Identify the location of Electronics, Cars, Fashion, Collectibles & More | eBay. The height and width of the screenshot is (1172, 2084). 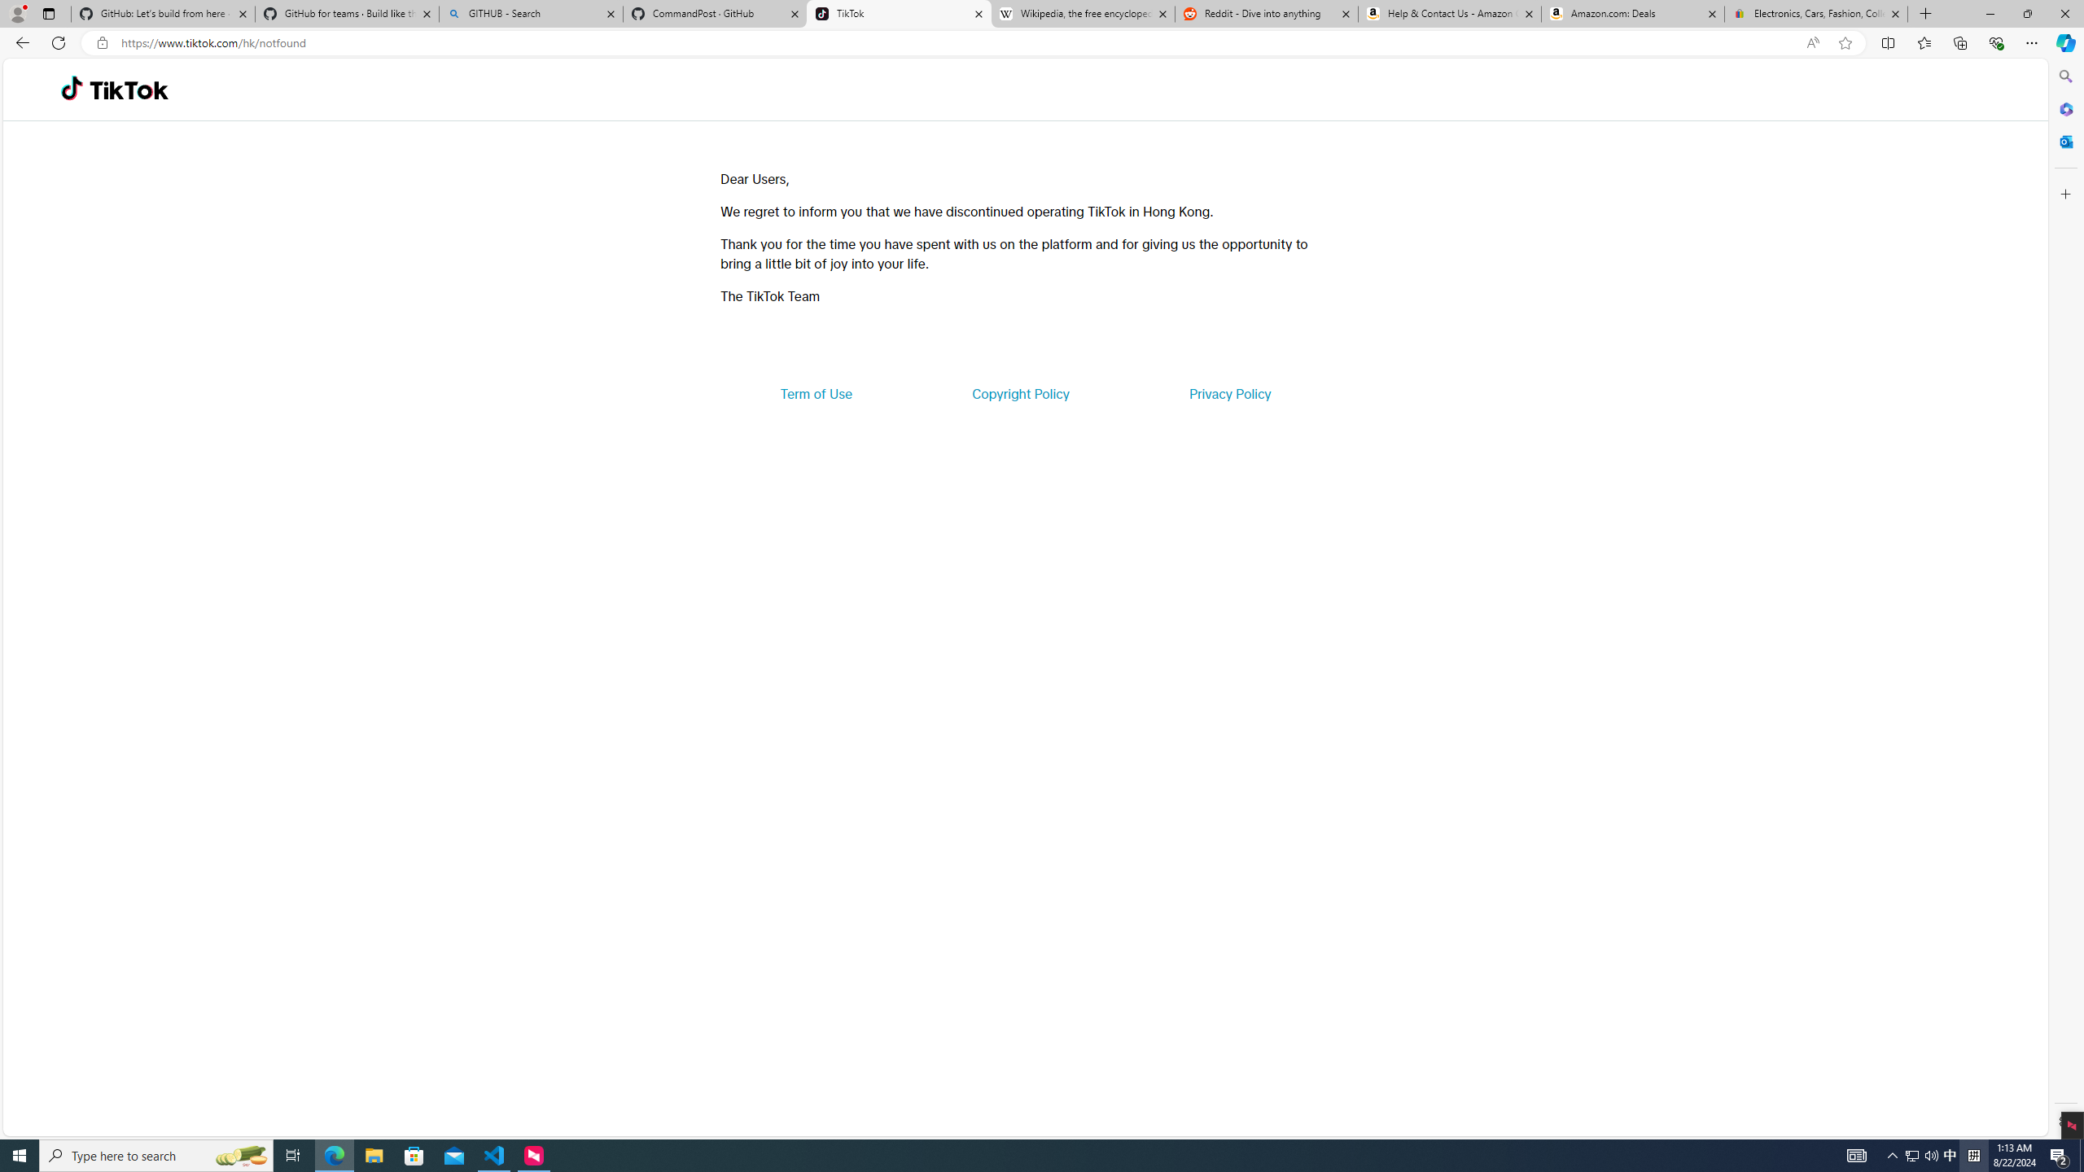
(1815, 14).